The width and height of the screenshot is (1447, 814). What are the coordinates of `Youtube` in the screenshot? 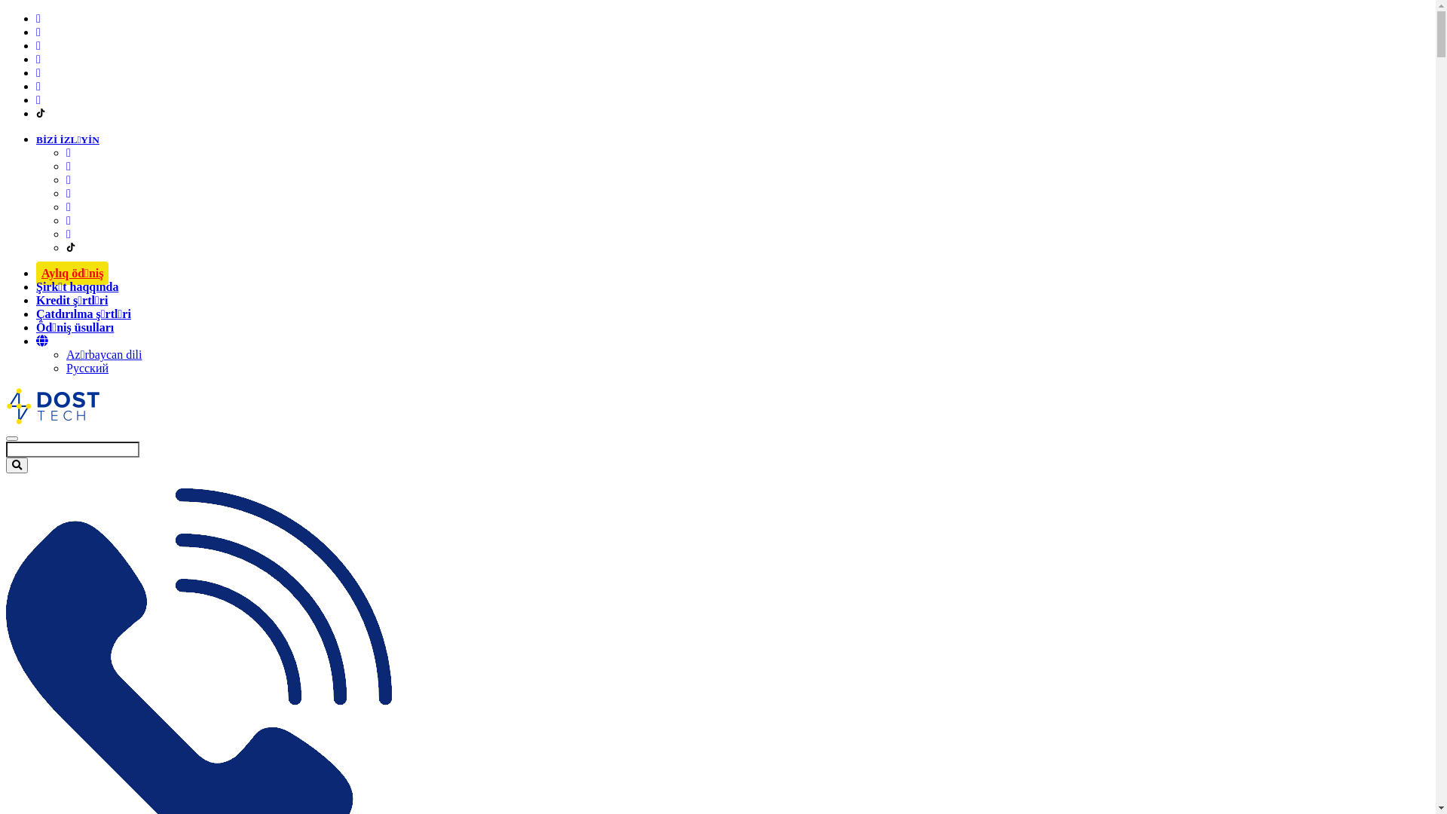 It's located at (38, 59).